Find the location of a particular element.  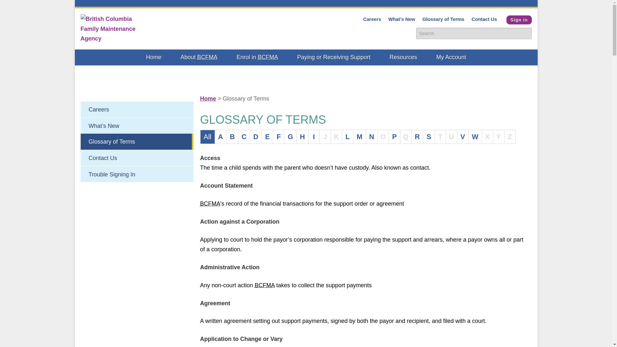

Search is located at coordinates (526, 33).